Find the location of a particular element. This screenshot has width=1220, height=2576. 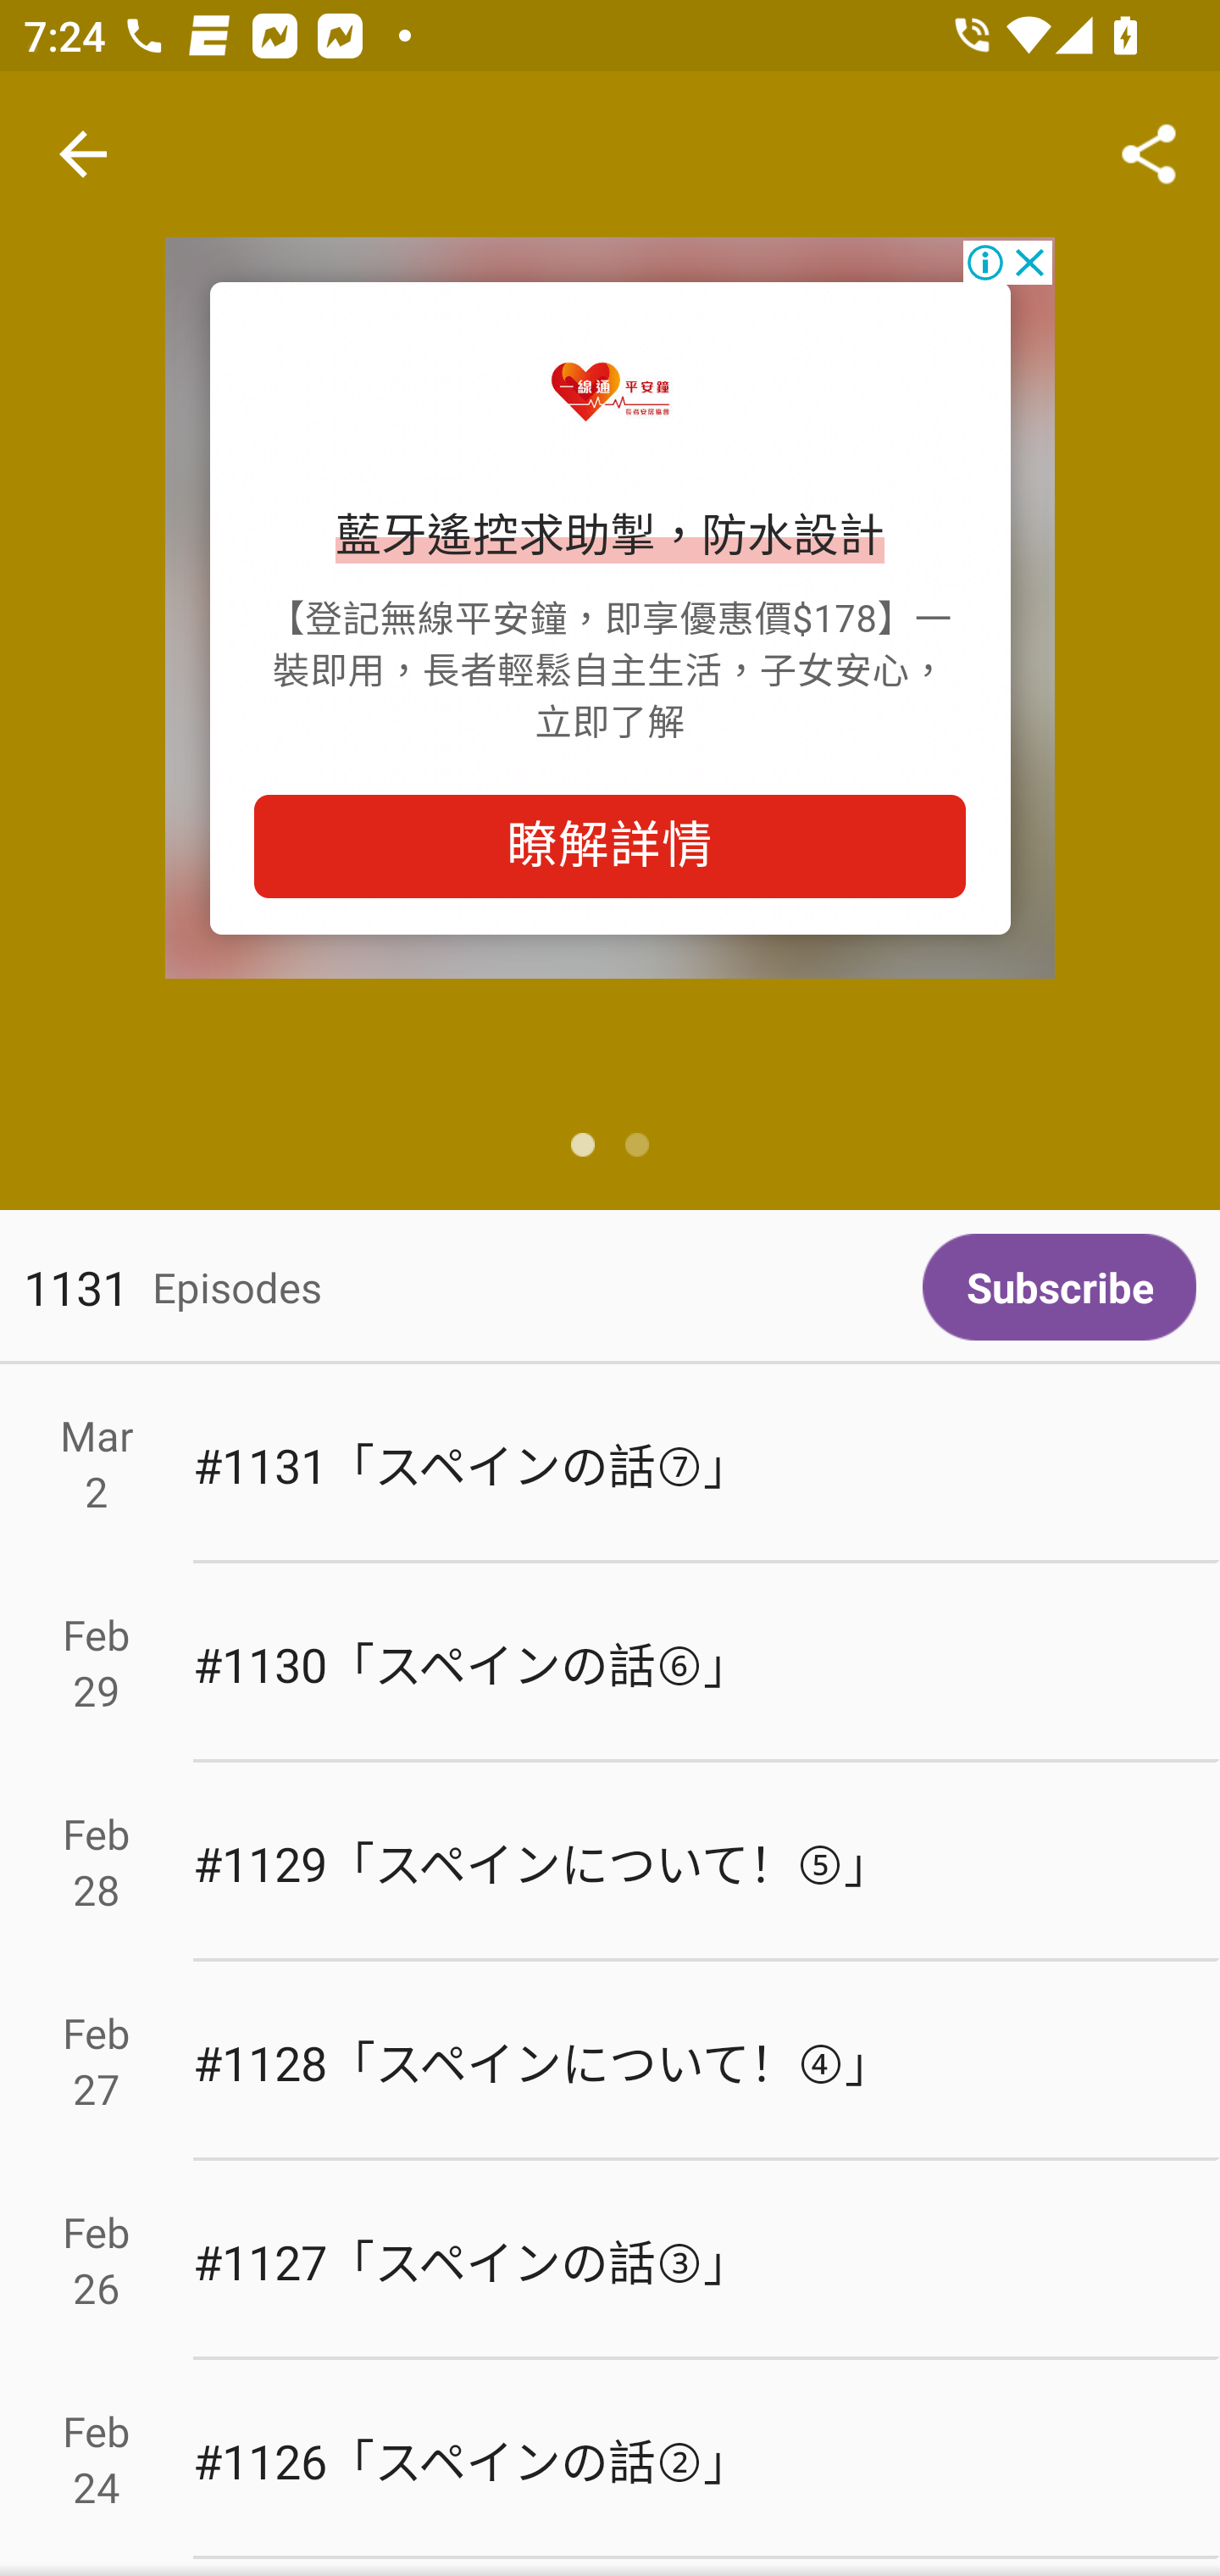

Navigate up is located at coordinates (83, 154).